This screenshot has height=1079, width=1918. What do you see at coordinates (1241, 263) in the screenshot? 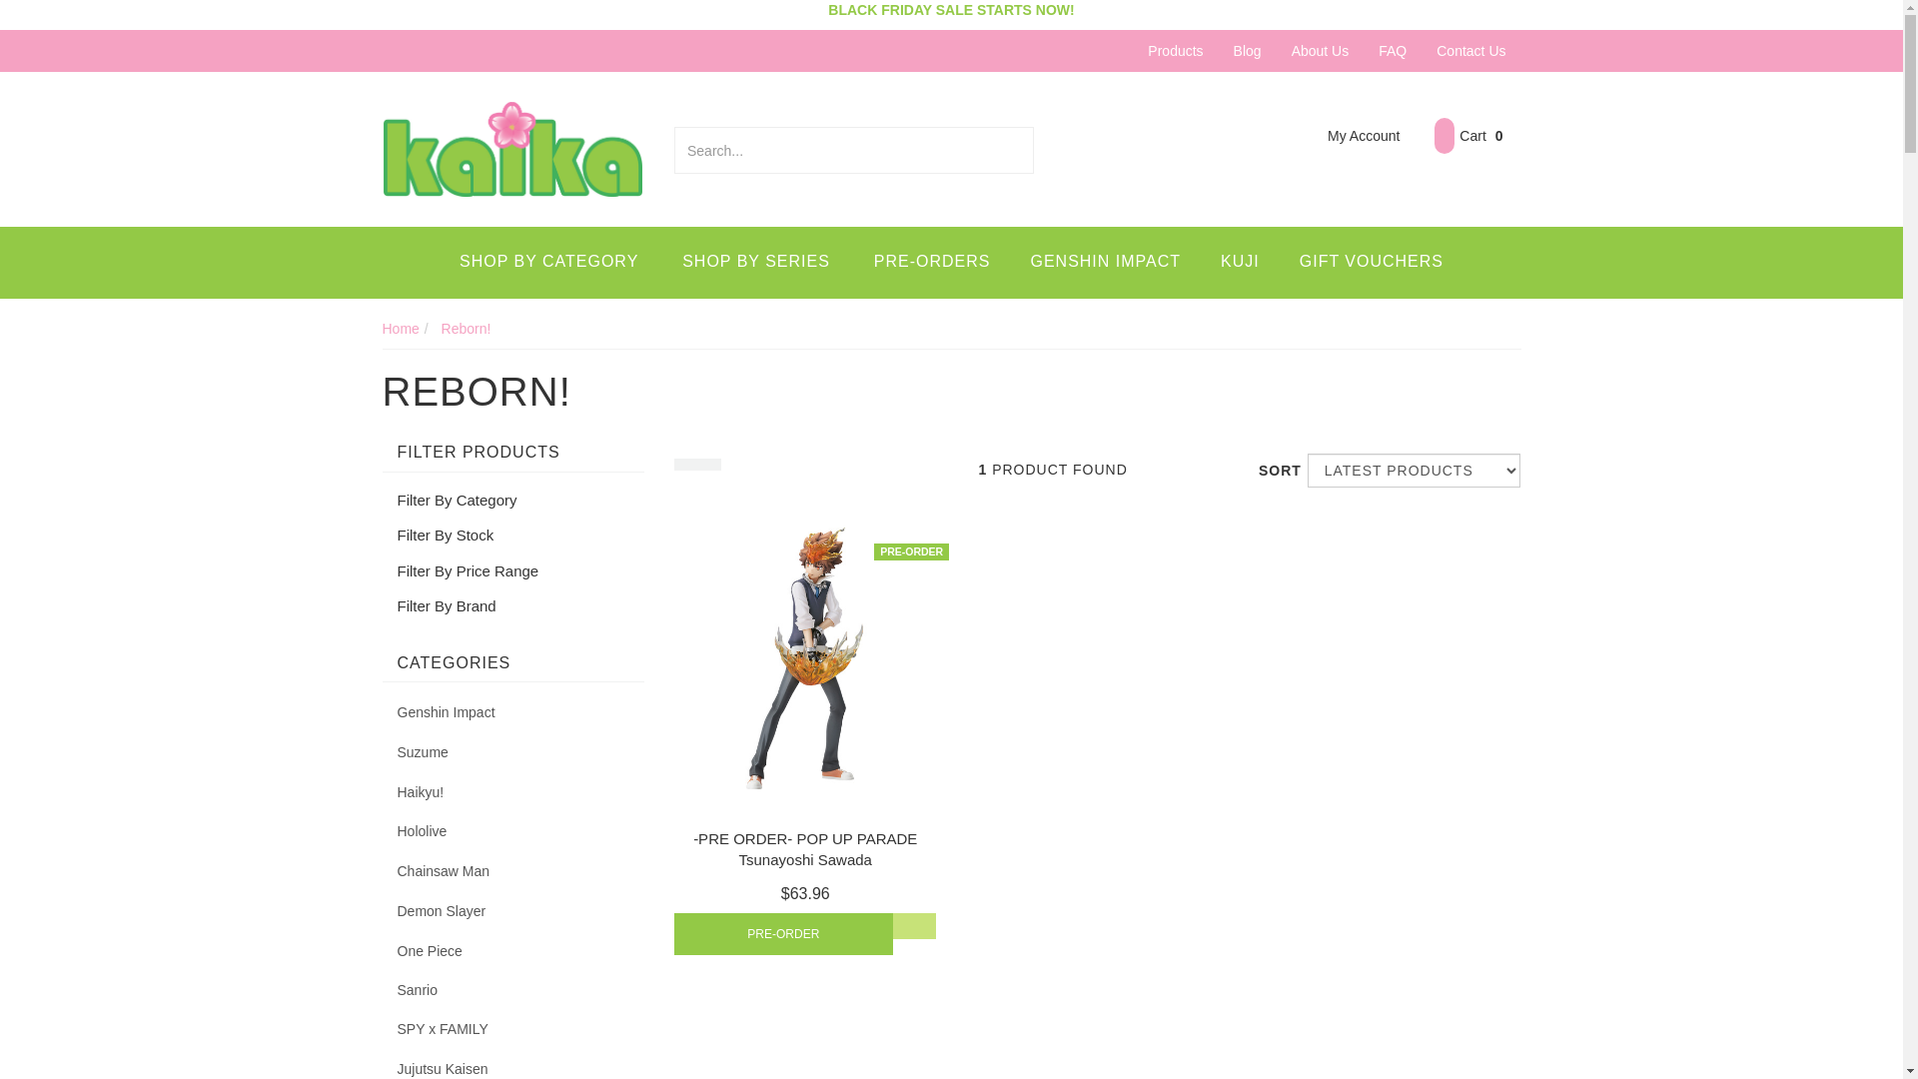
I see `KUJI` at bounding box center [1241, 263].